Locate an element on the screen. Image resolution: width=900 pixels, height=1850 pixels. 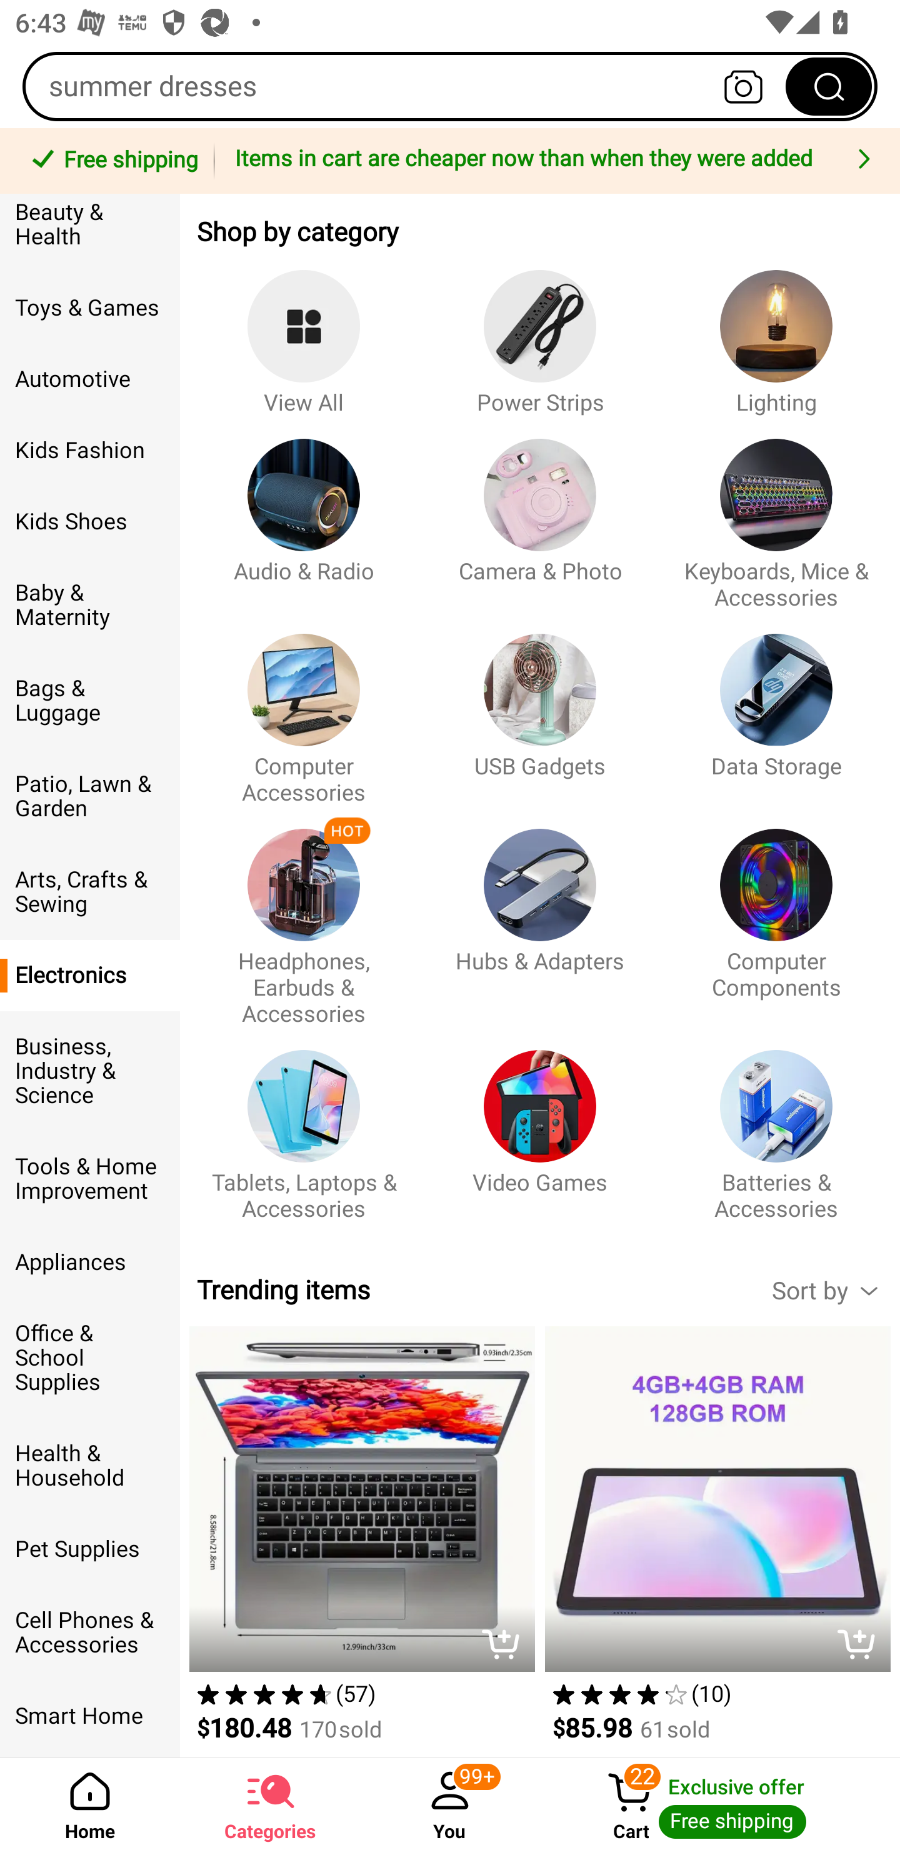
View All is located at coordinates (304, 332).